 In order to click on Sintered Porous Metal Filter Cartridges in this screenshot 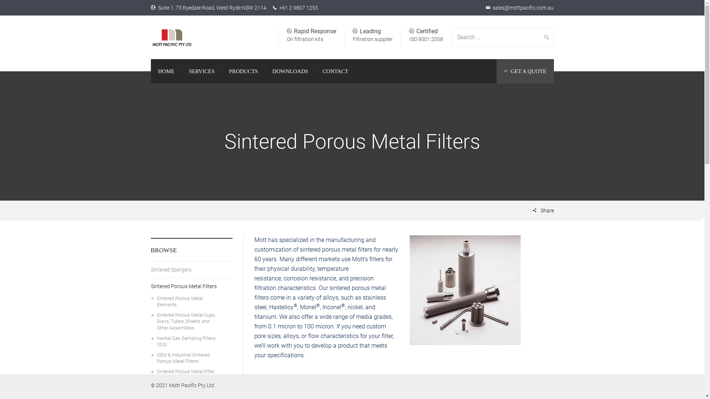, I will do `click(192, 377)`.